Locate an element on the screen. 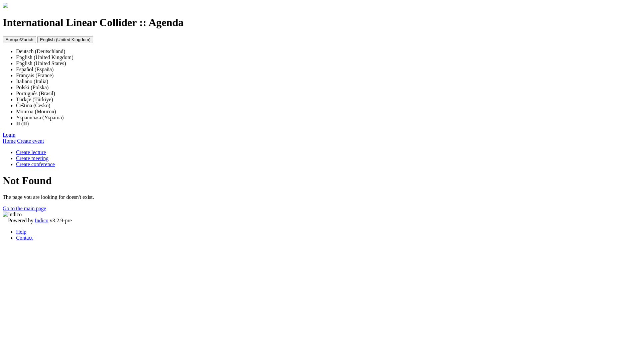 This screenshot has width=642, height=361. Polski (Polska) is located at coordinates (32, 88).